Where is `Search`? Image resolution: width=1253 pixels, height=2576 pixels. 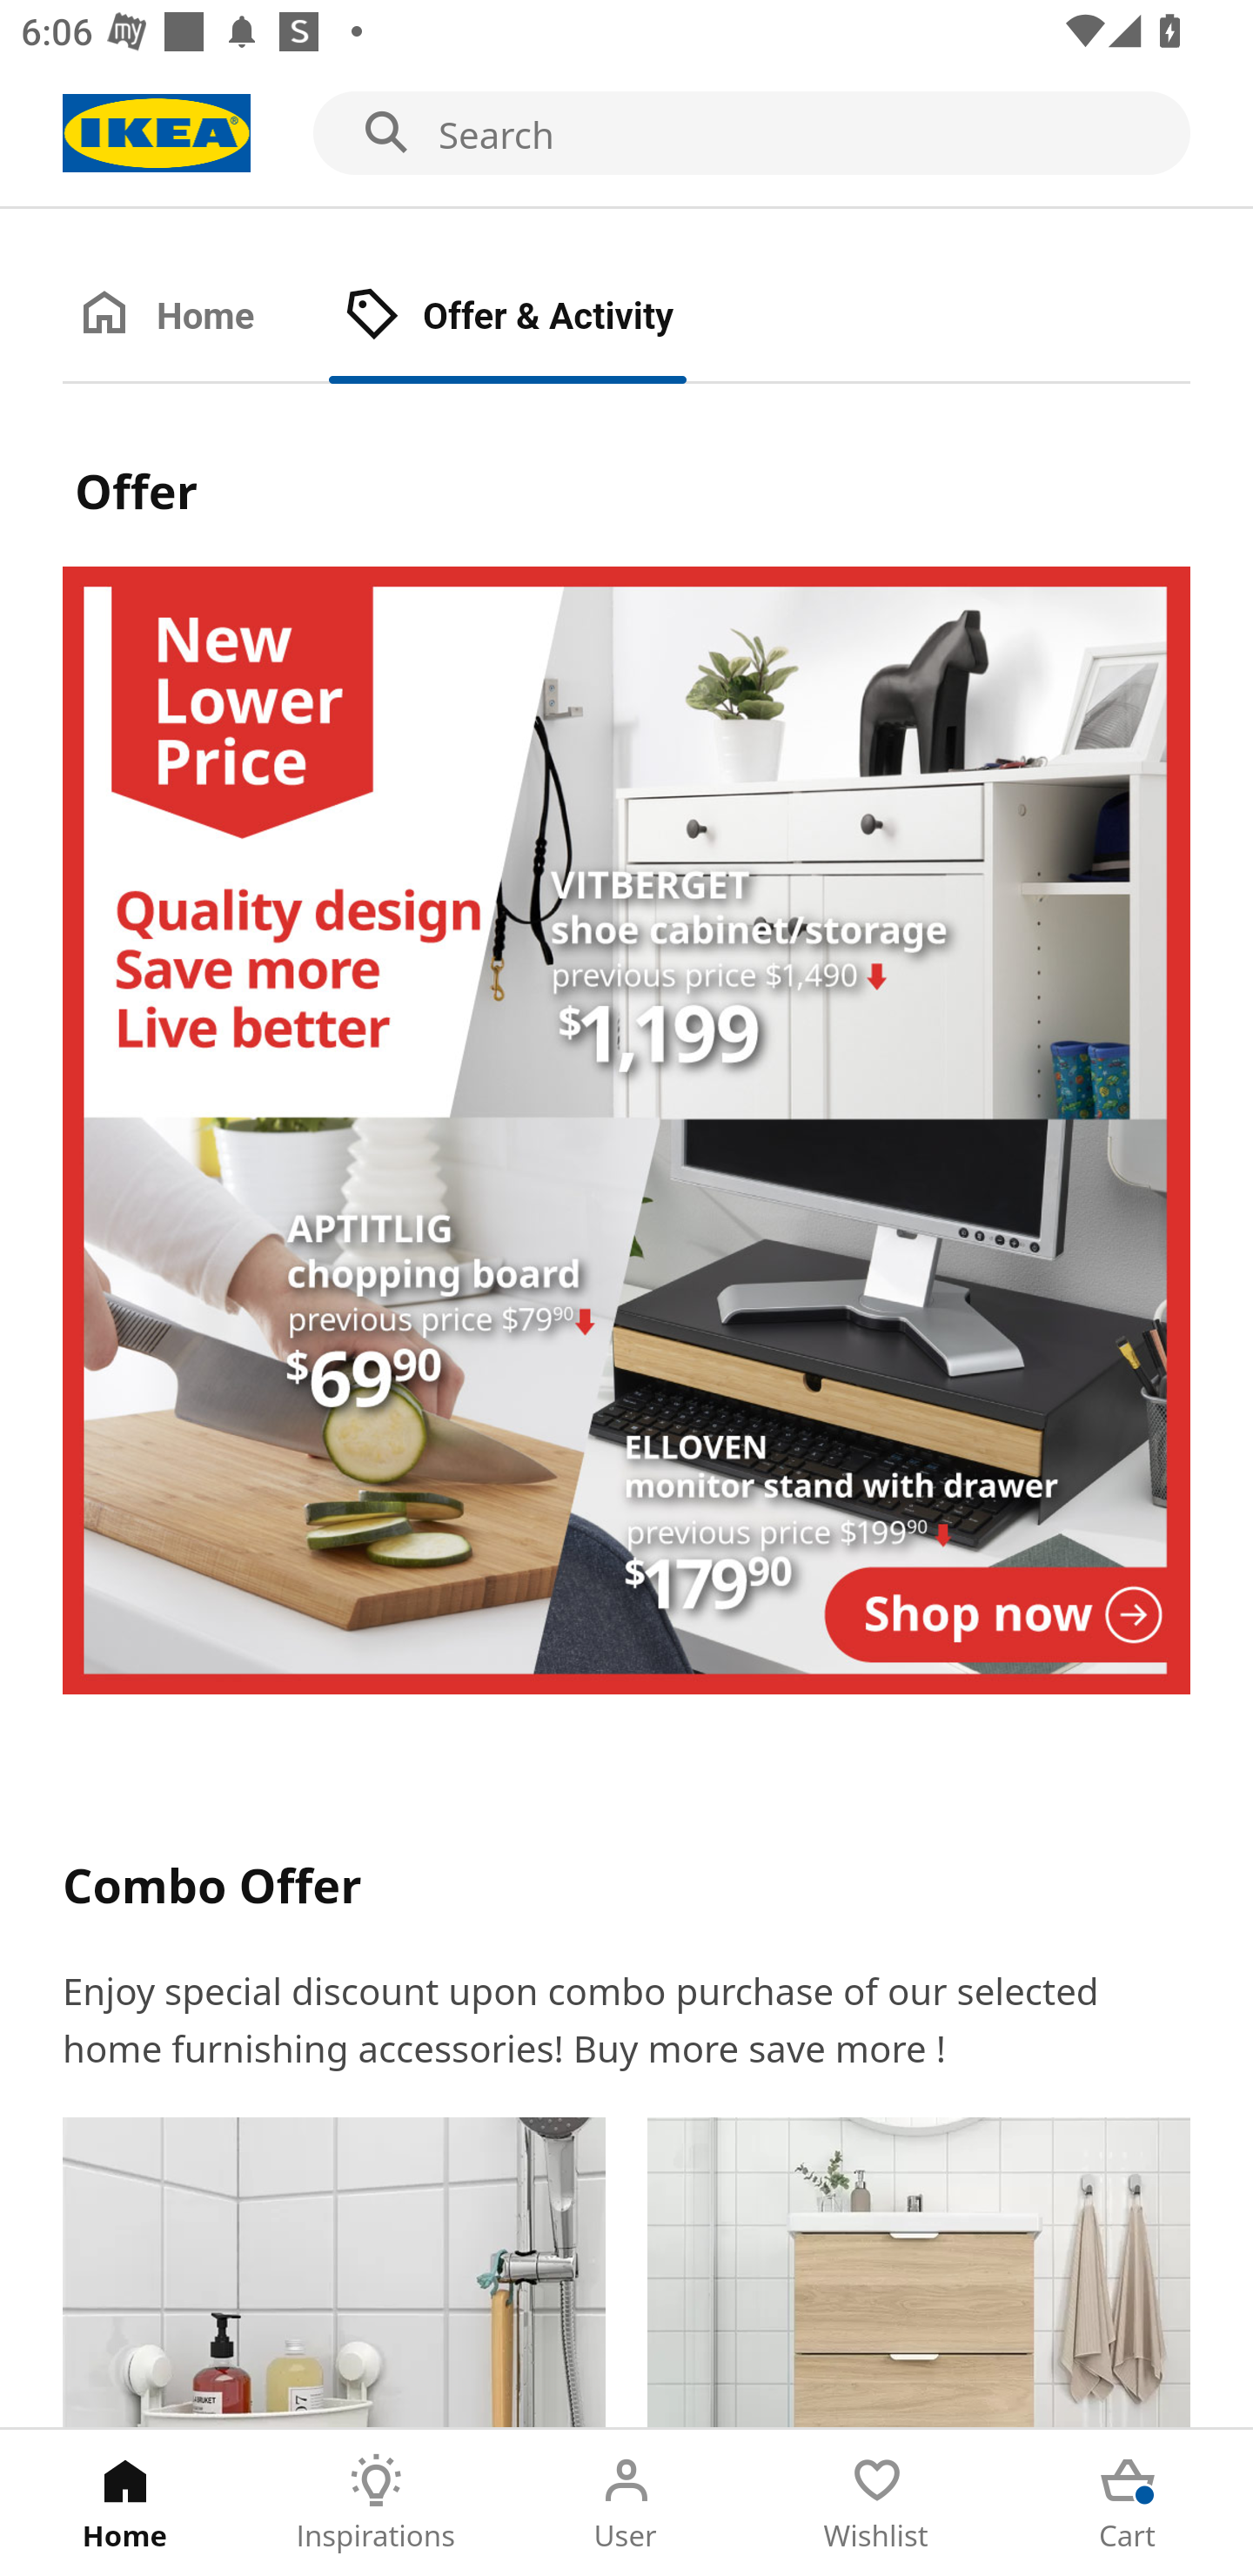
Search is located at coordinates (626, 134).